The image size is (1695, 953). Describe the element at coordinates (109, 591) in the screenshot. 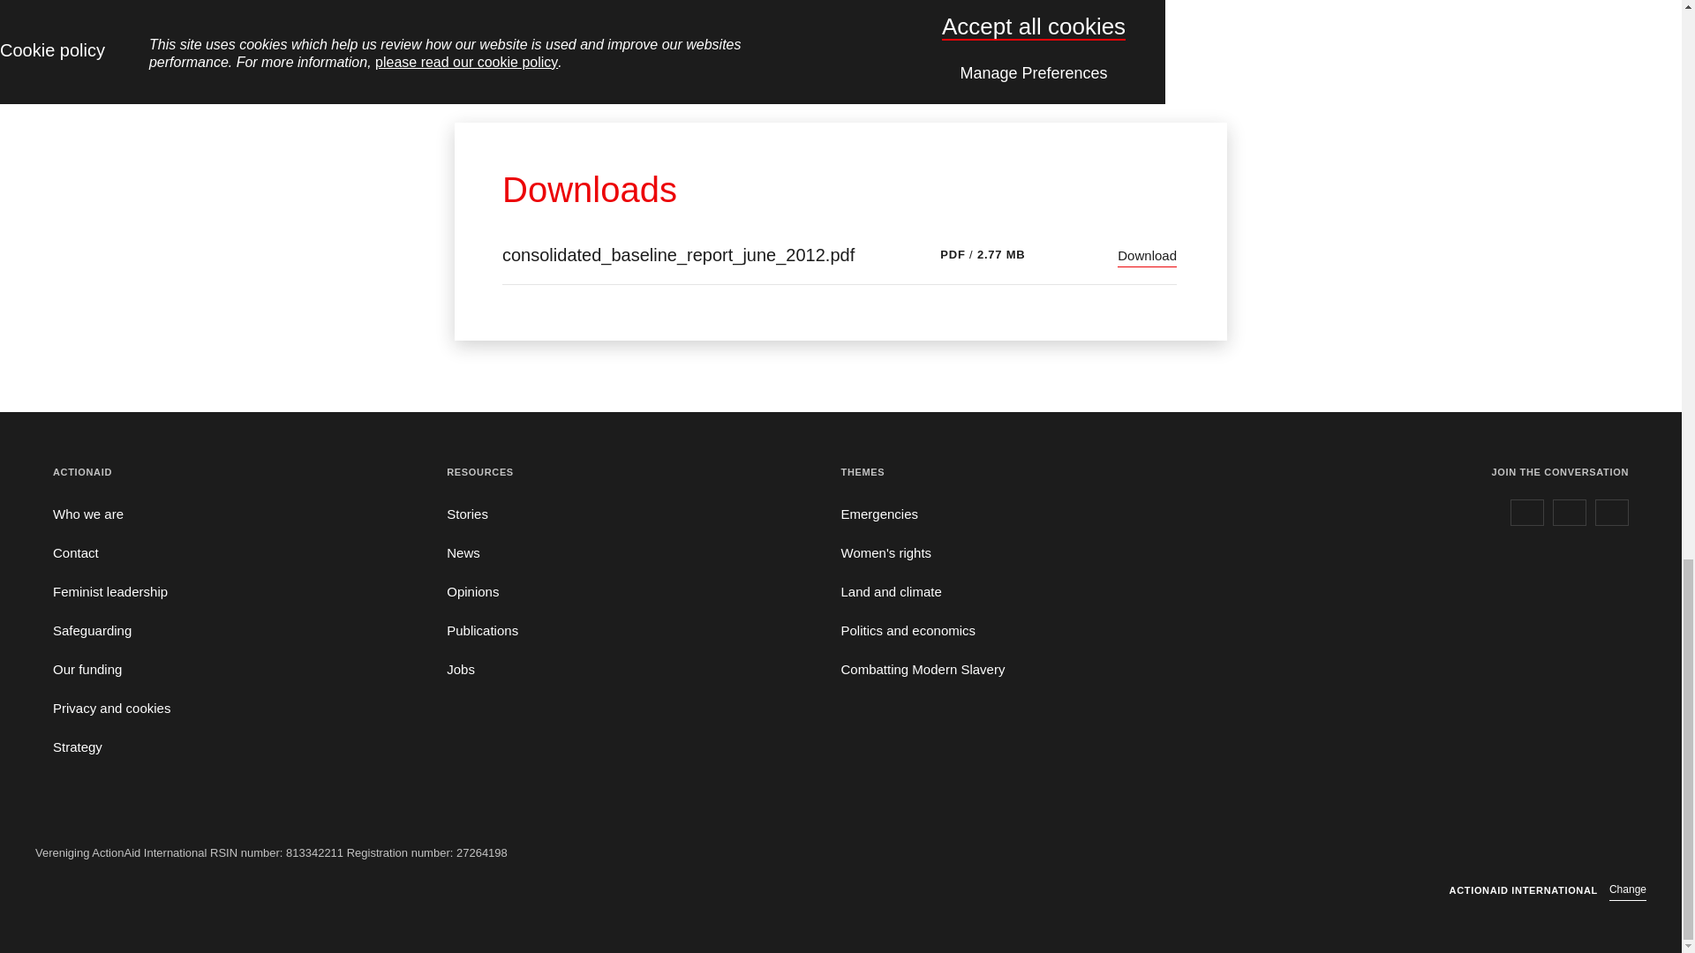

I see `About our feminist leadership principles` at that location.